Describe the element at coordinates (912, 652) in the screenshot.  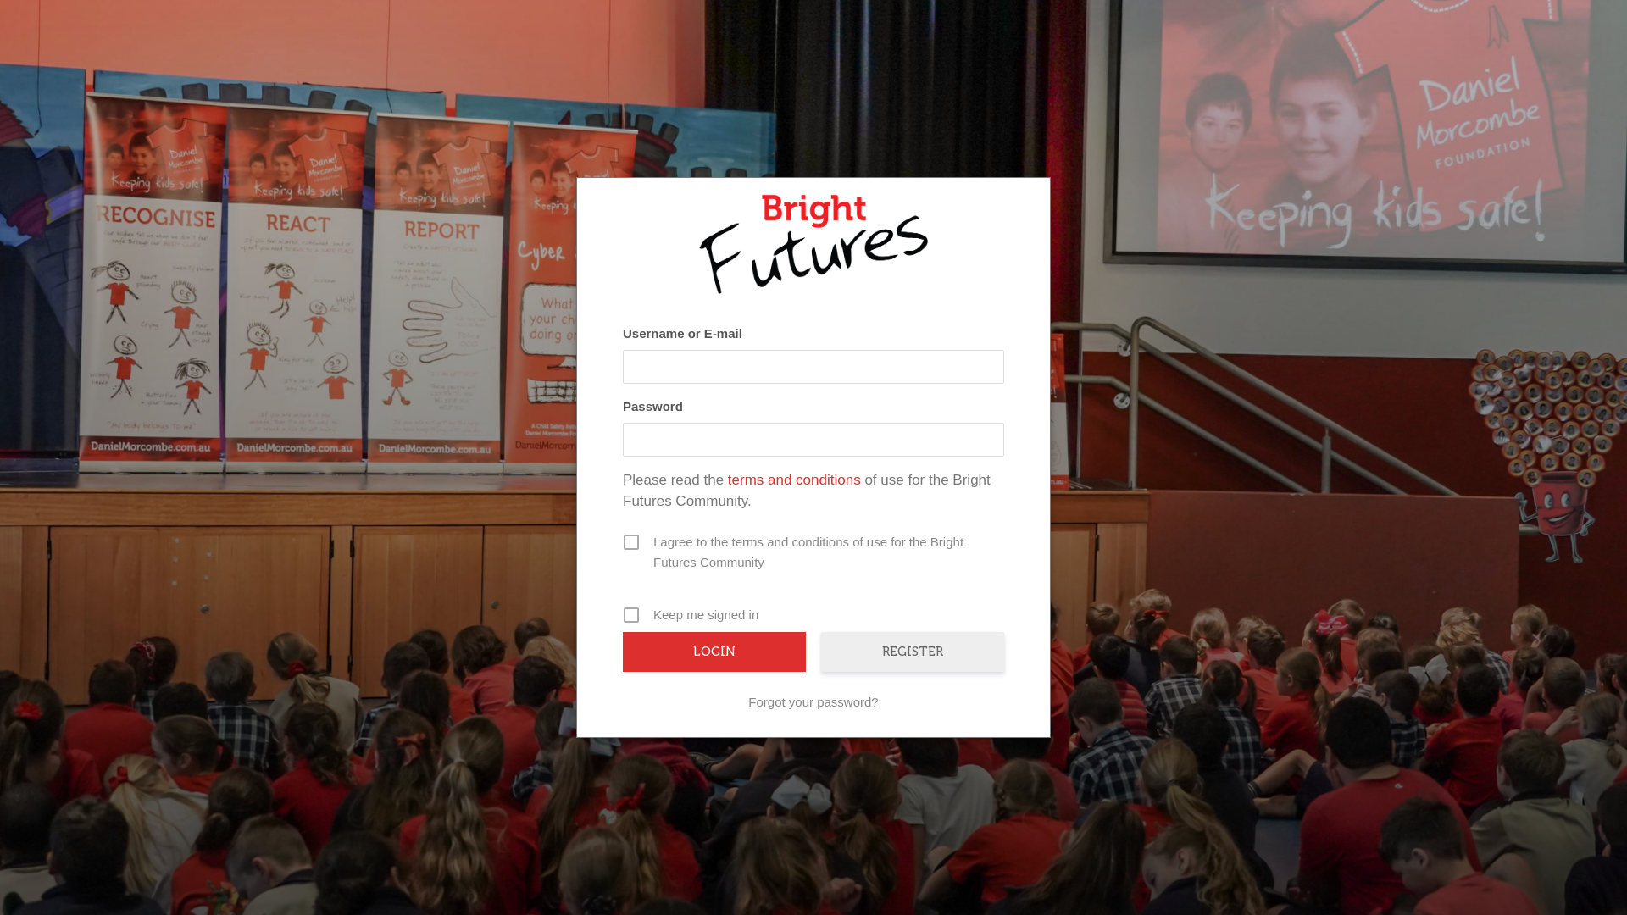
I see `REGISTER` at that location.